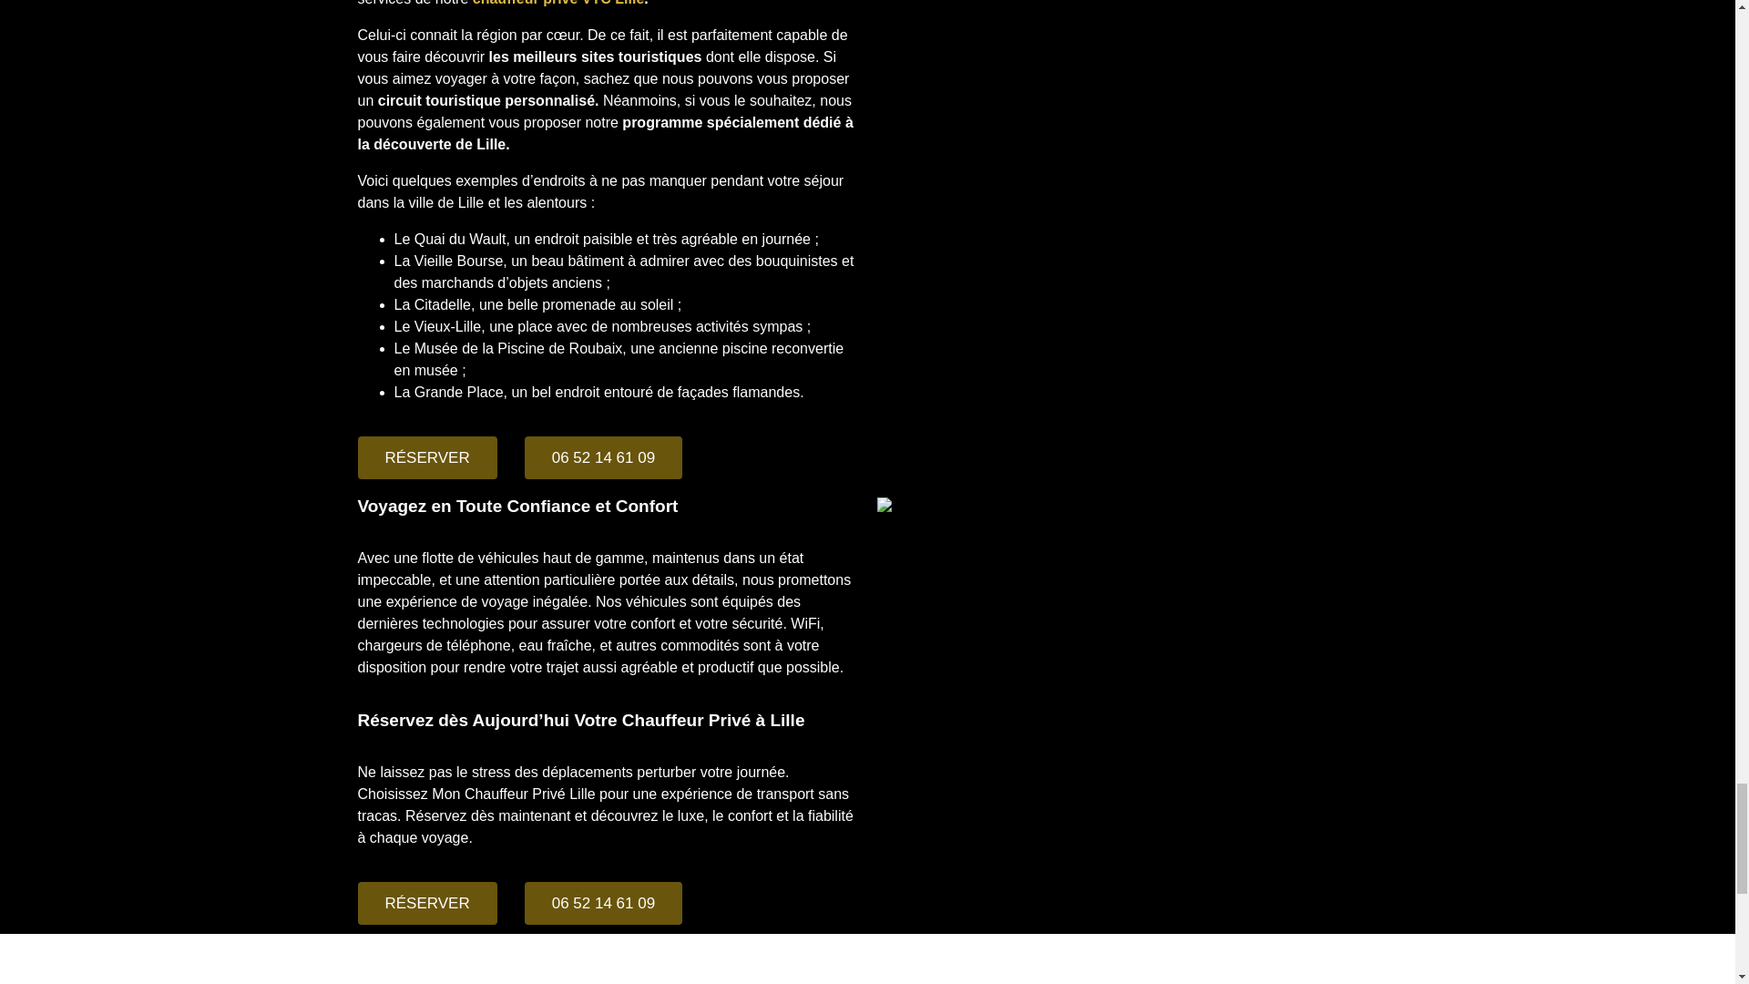 This screenshot has height=984, width=1749. Describe the element at coordinates (867, 963) in the screenshot. I see `14 b,hameau du pont blanc 59520` at that location.